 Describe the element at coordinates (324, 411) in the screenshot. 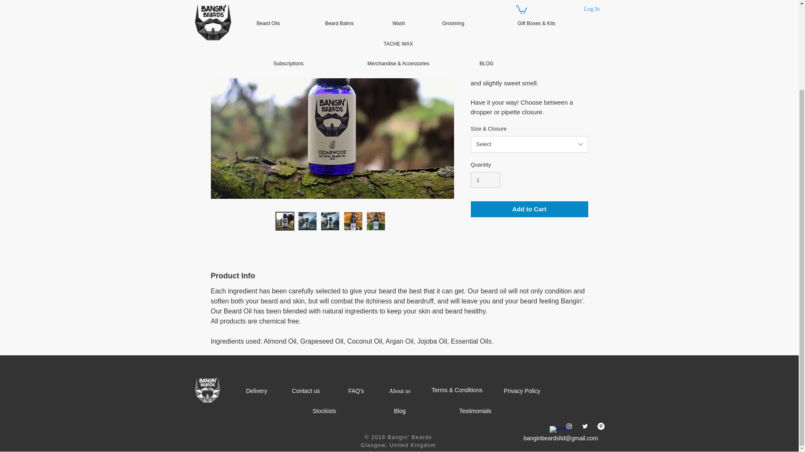

I see `Stockists` at that location.